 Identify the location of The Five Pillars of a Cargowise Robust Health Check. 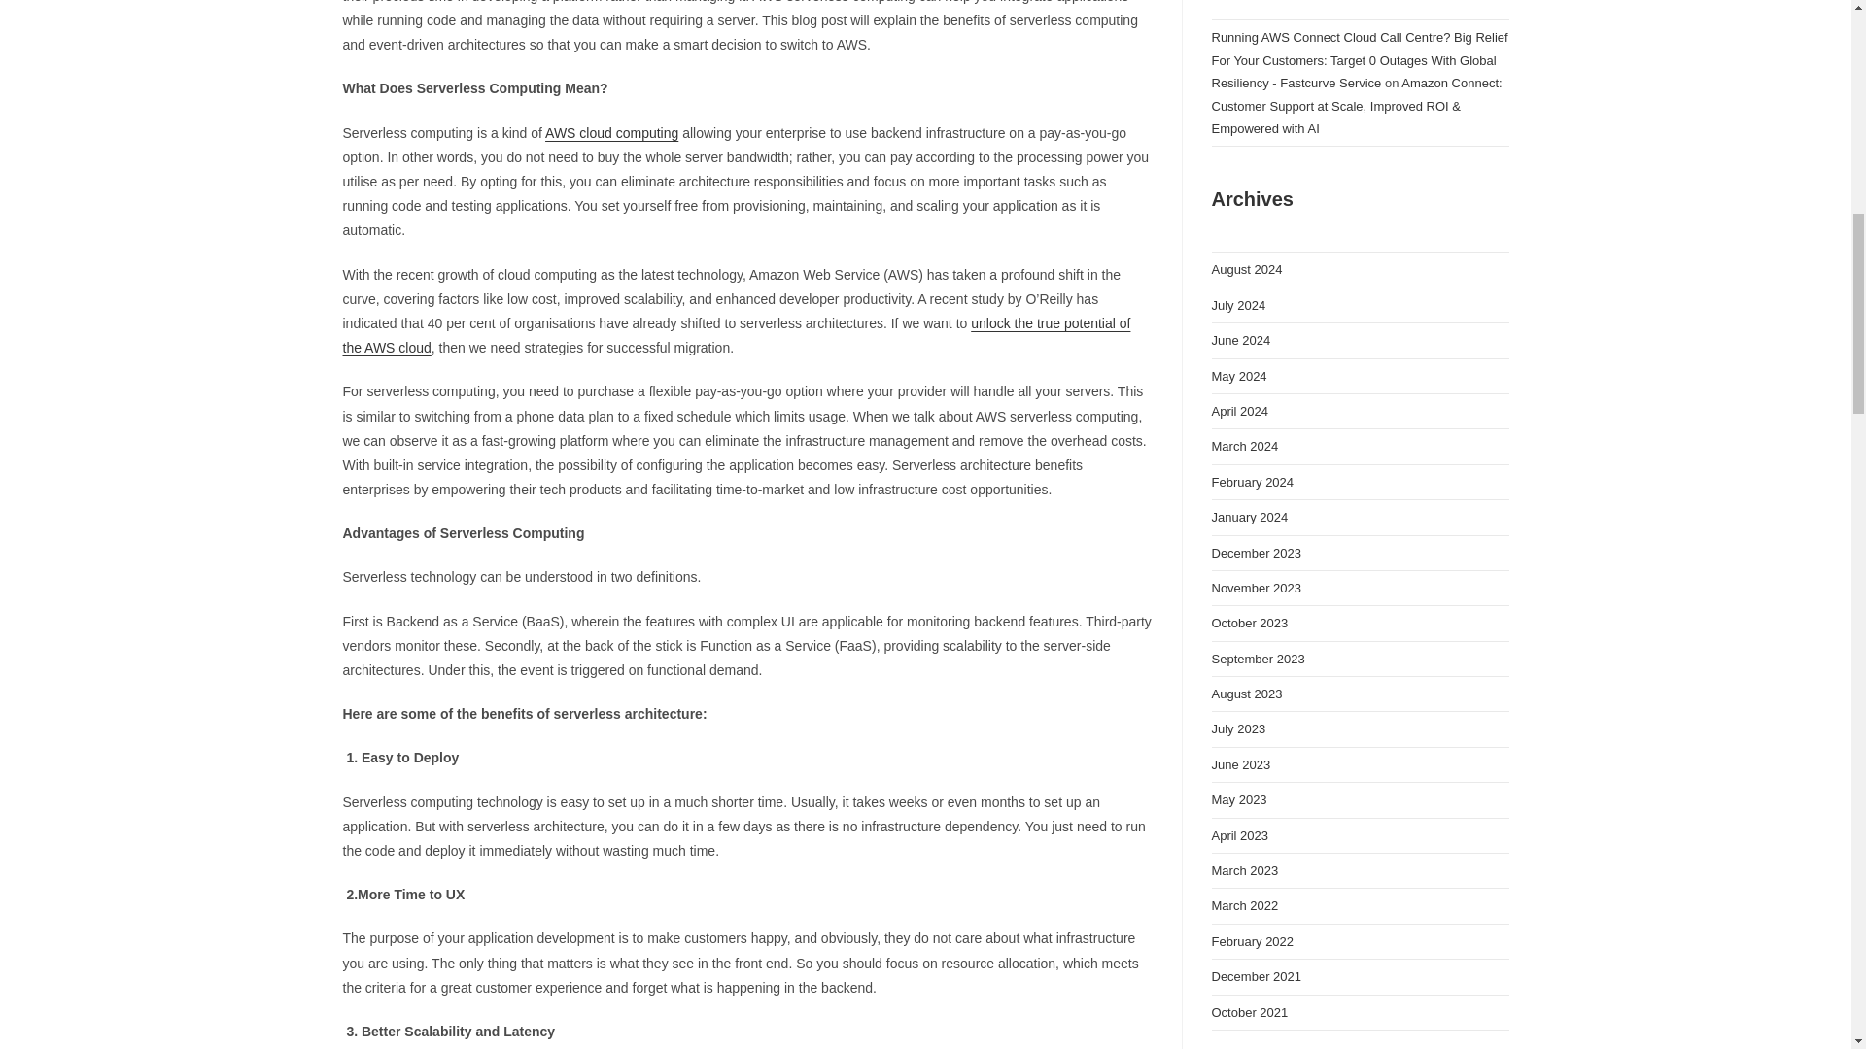
(1359, 7).